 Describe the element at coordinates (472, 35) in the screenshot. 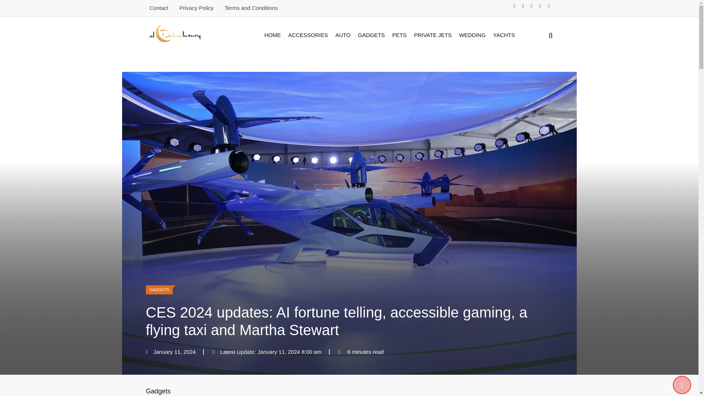

I see `WEDDING` at that location.